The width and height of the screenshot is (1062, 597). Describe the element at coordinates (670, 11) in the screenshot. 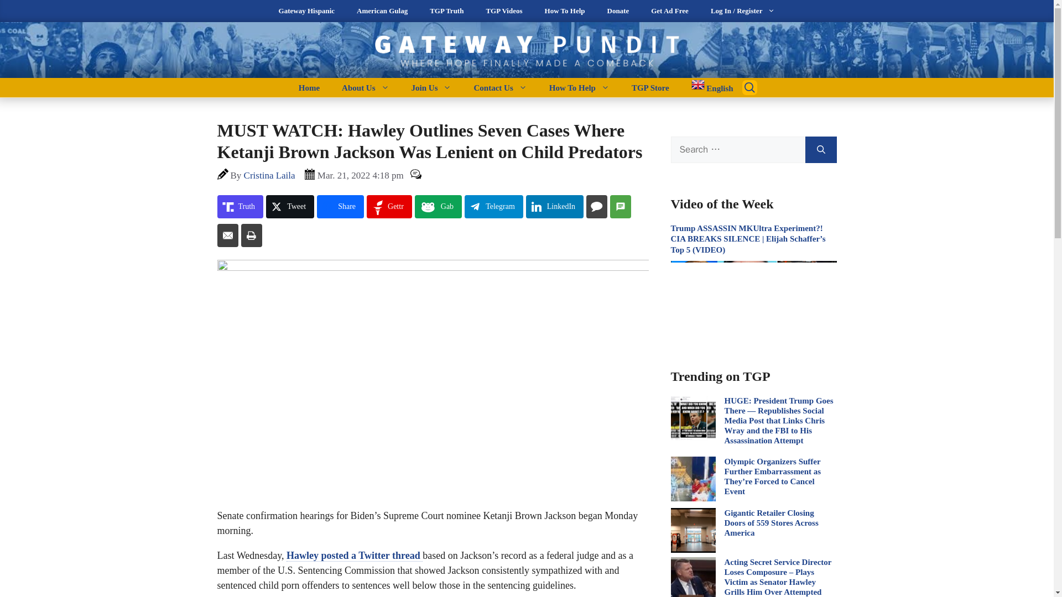

I see `Get Ad Free` at that location.